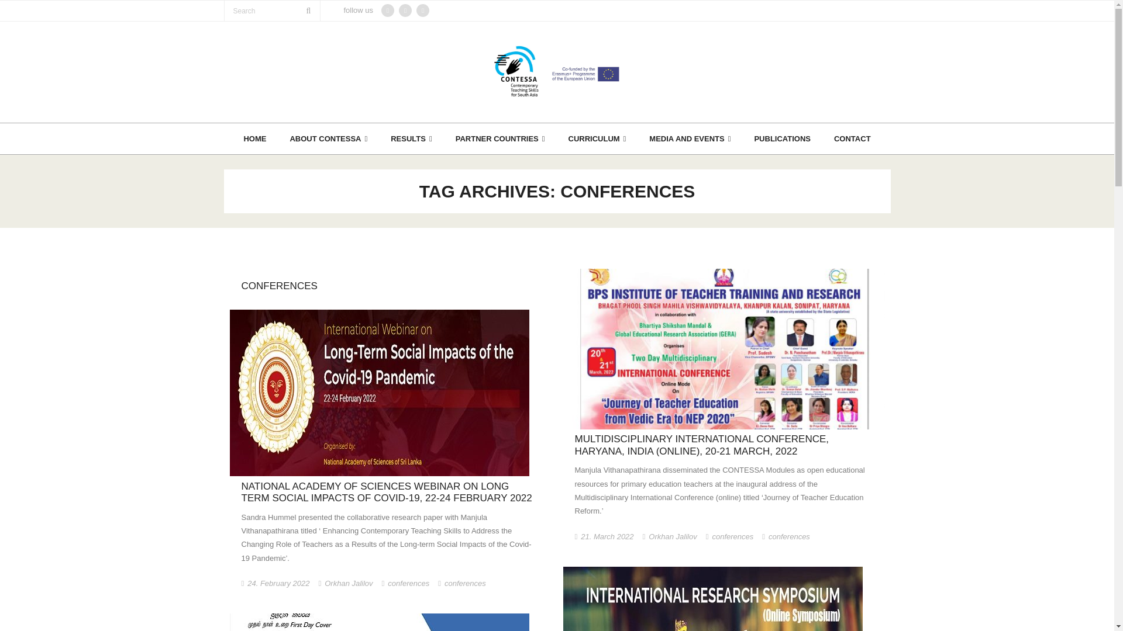  I want to click on Permalink to Conferences, so click(278, 285).